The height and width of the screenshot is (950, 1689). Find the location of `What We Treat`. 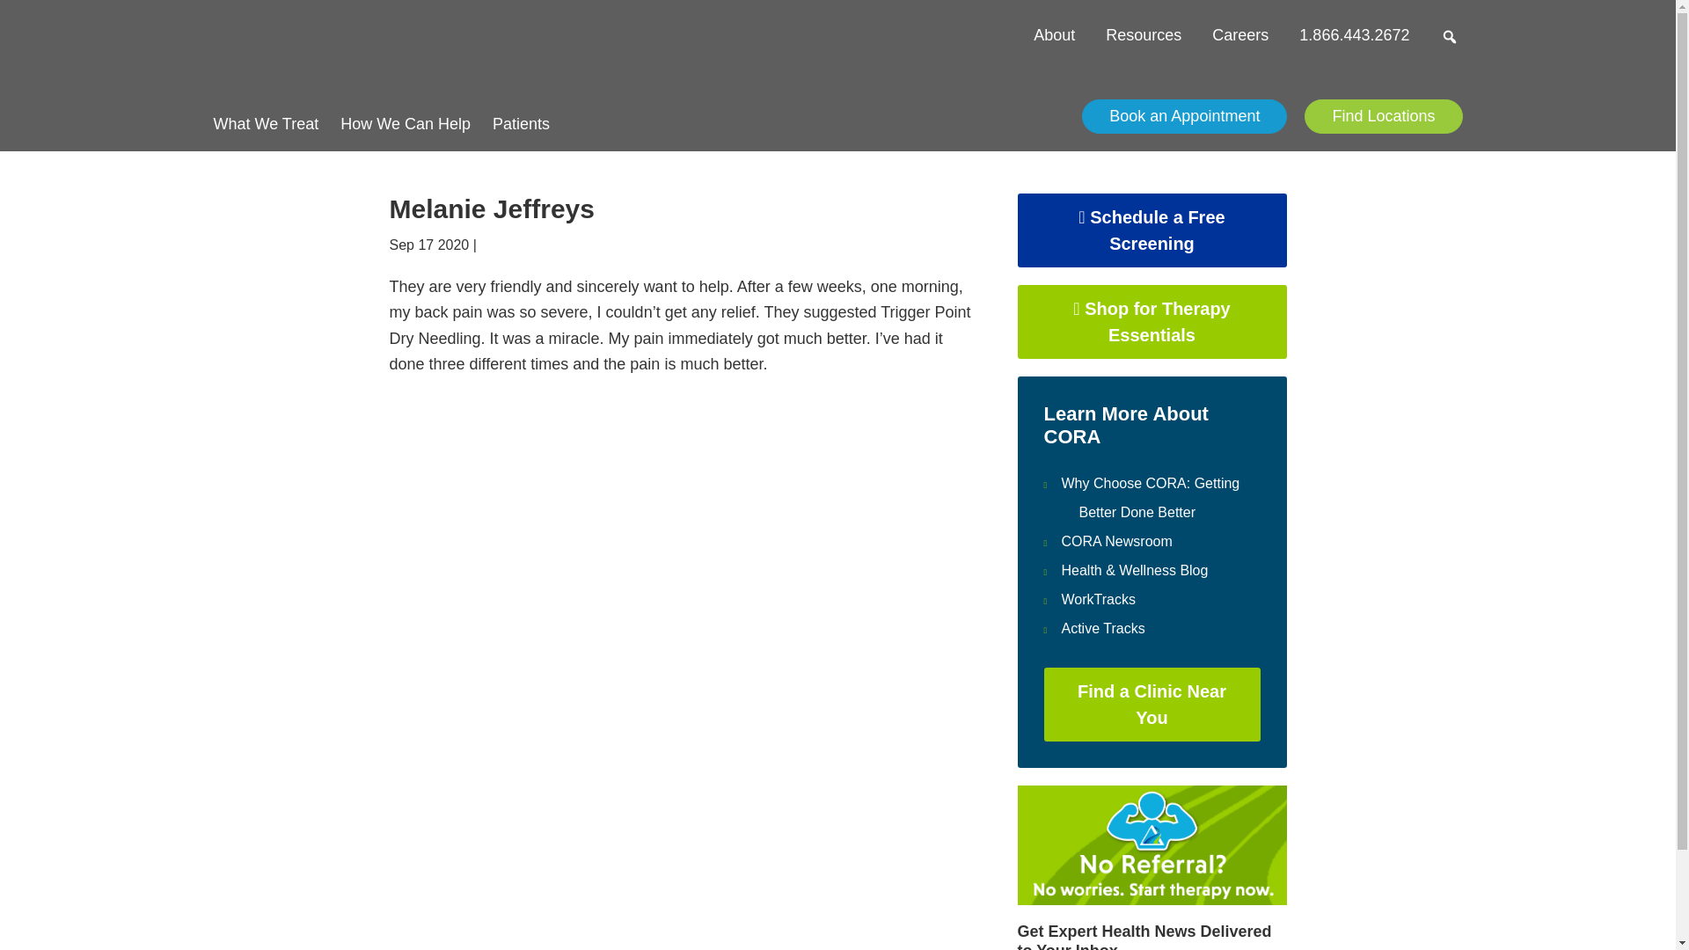

What We Treat is located at coordinates (266, 118).